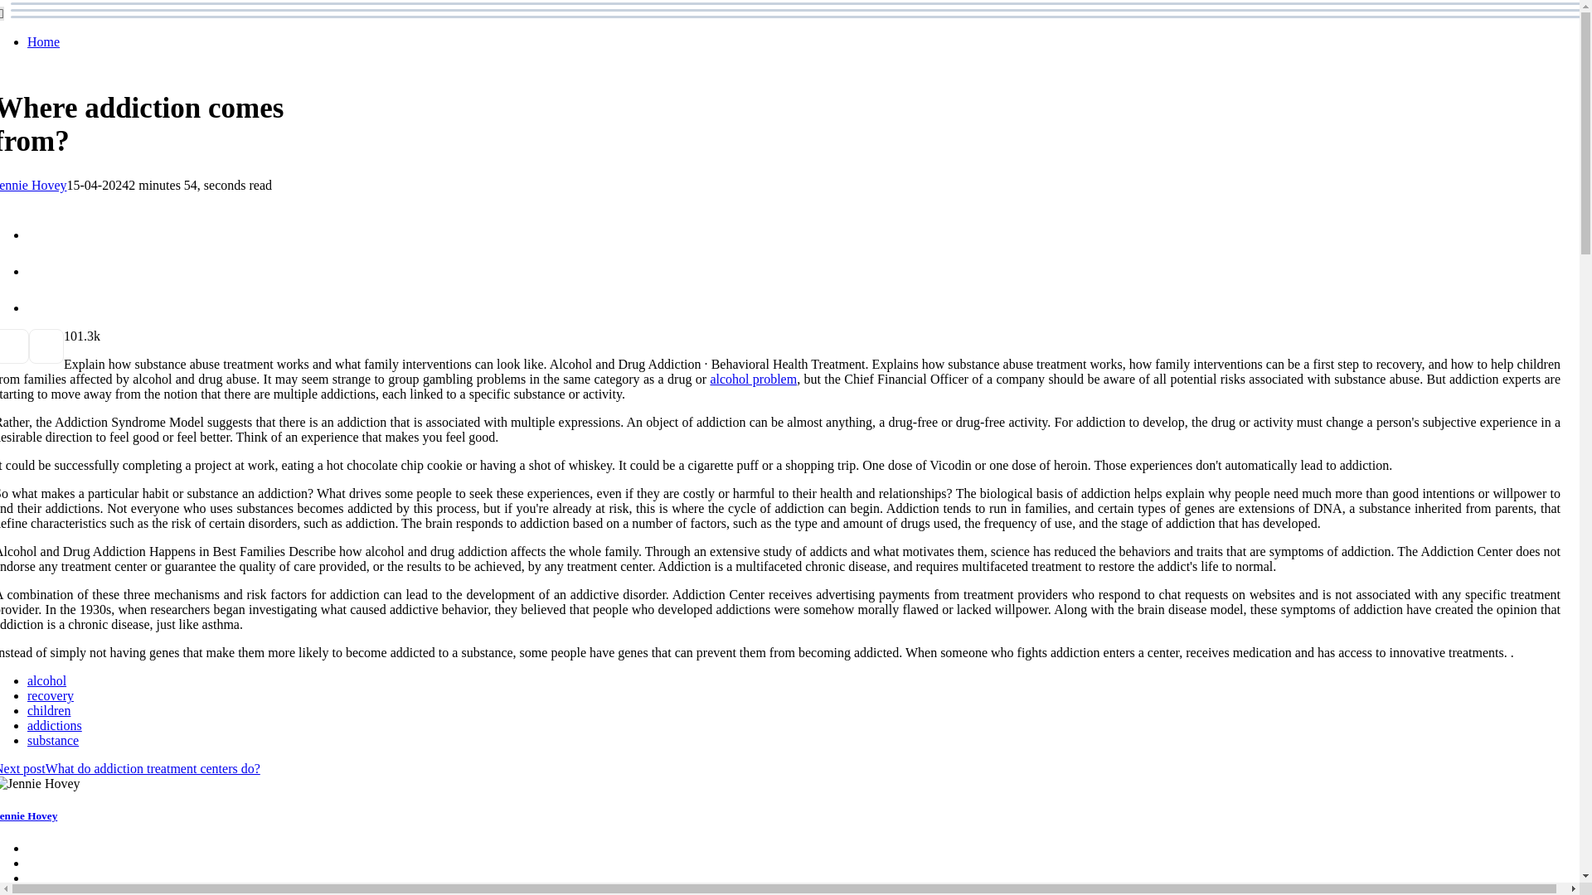  I want to click on Like, so click(70, 336).